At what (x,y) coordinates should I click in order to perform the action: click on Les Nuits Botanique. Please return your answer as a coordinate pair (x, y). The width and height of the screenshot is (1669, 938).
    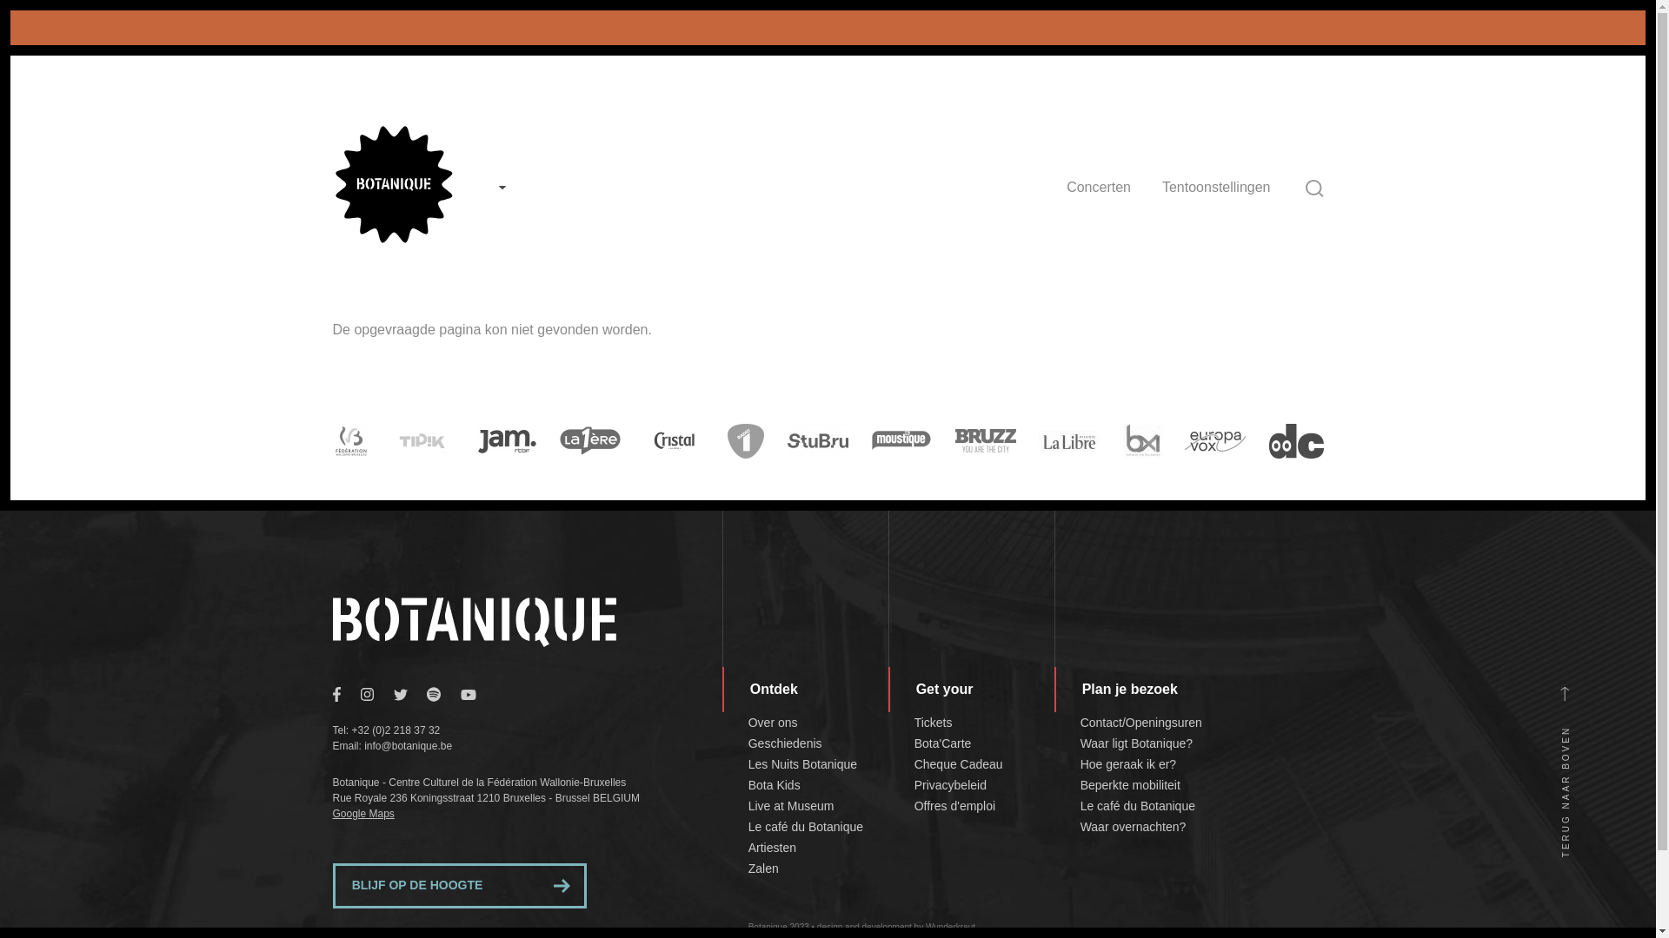
    Looking at the image, I should click on (803, 764).